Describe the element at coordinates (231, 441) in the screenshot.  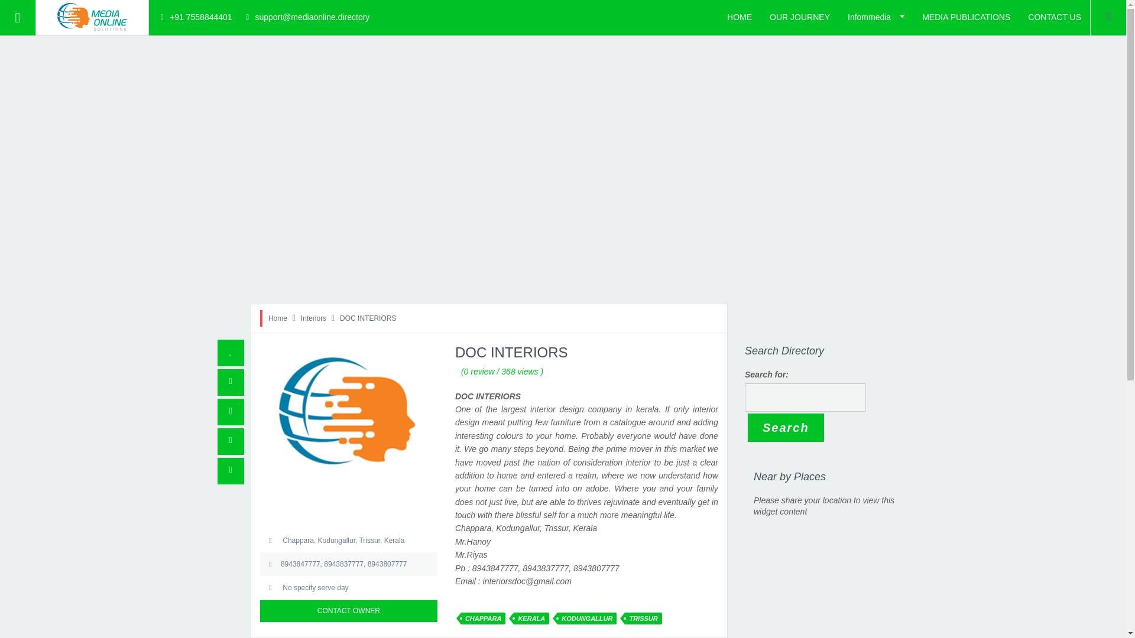
I see `Report` at that location.